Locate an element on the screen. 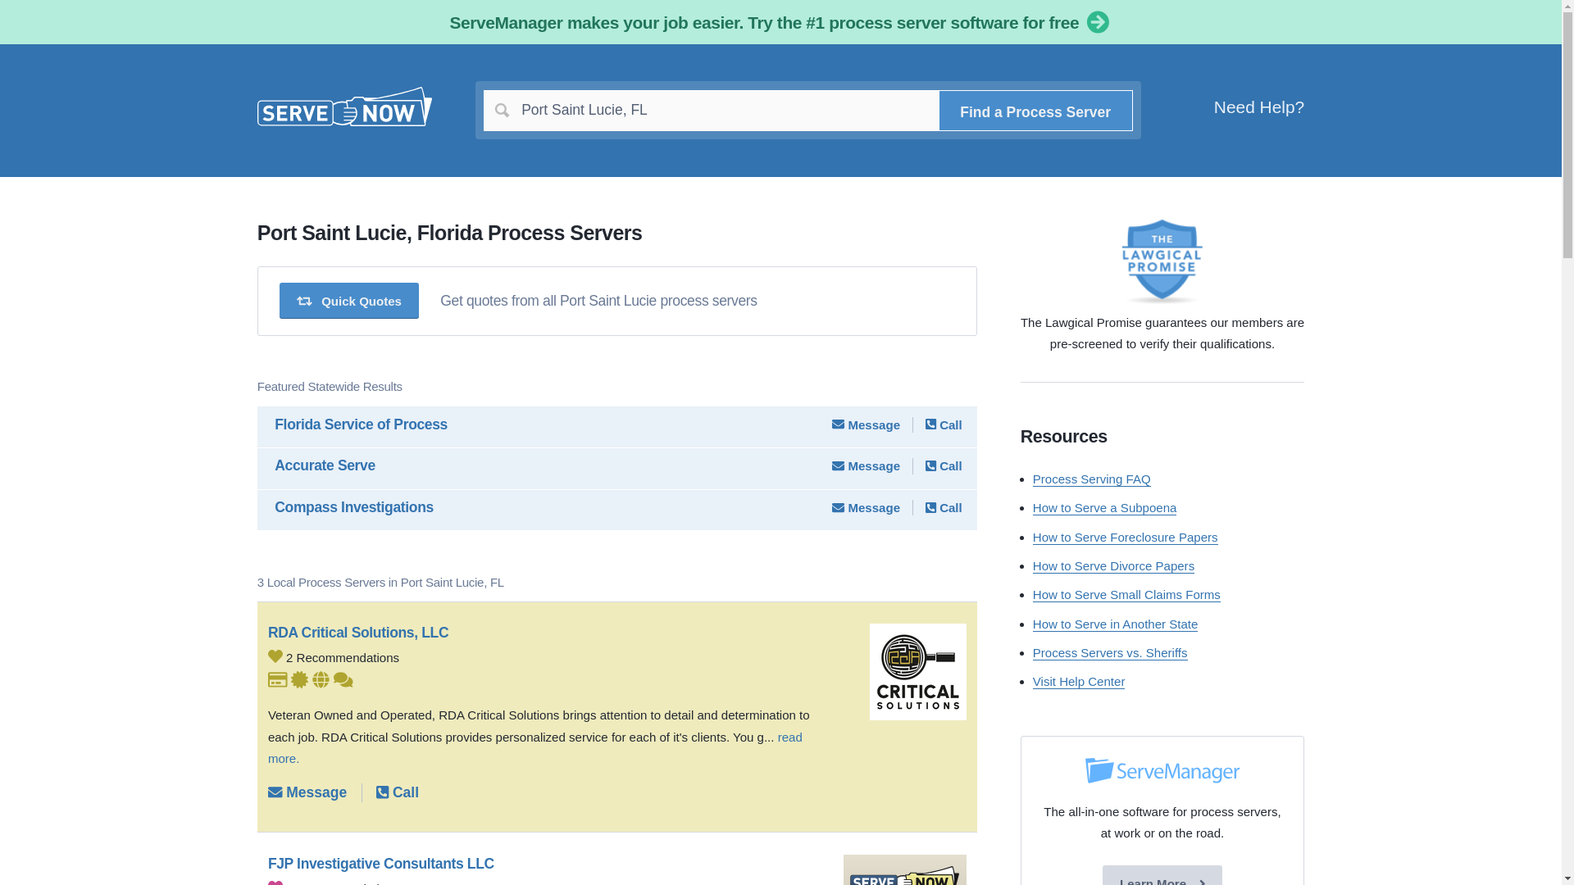  Service Guarantee is located at coordinates (300, 679).